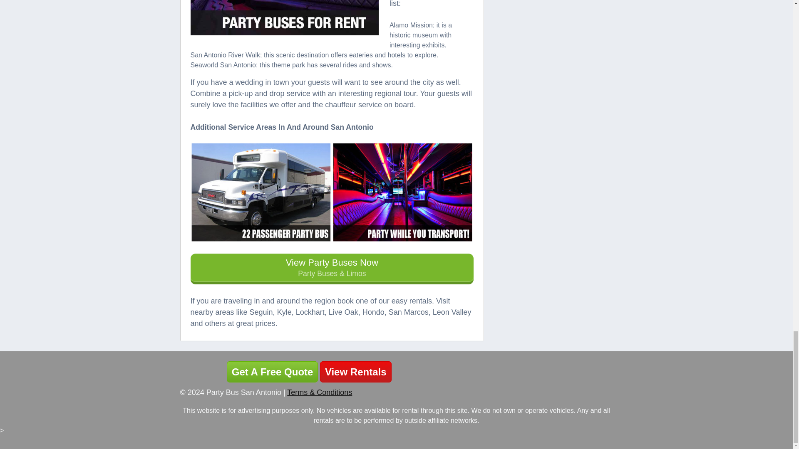 This screenshot has width=799, height=449. I want to click on Get A Free Quote, so click(272, 372).